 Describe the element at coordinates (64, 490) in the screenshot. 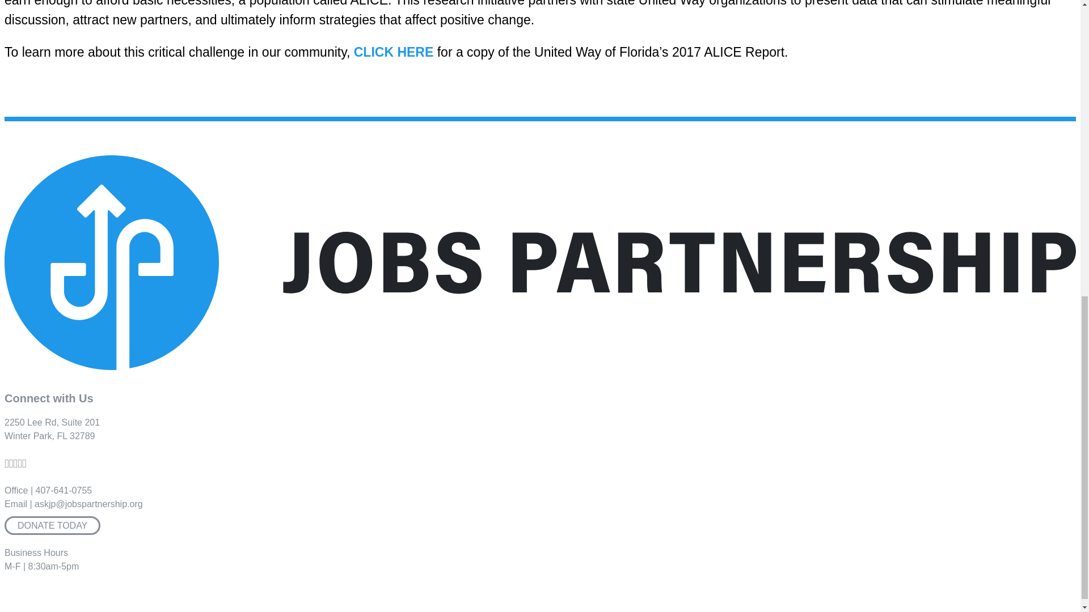

I see `407-641-0755` at that location.